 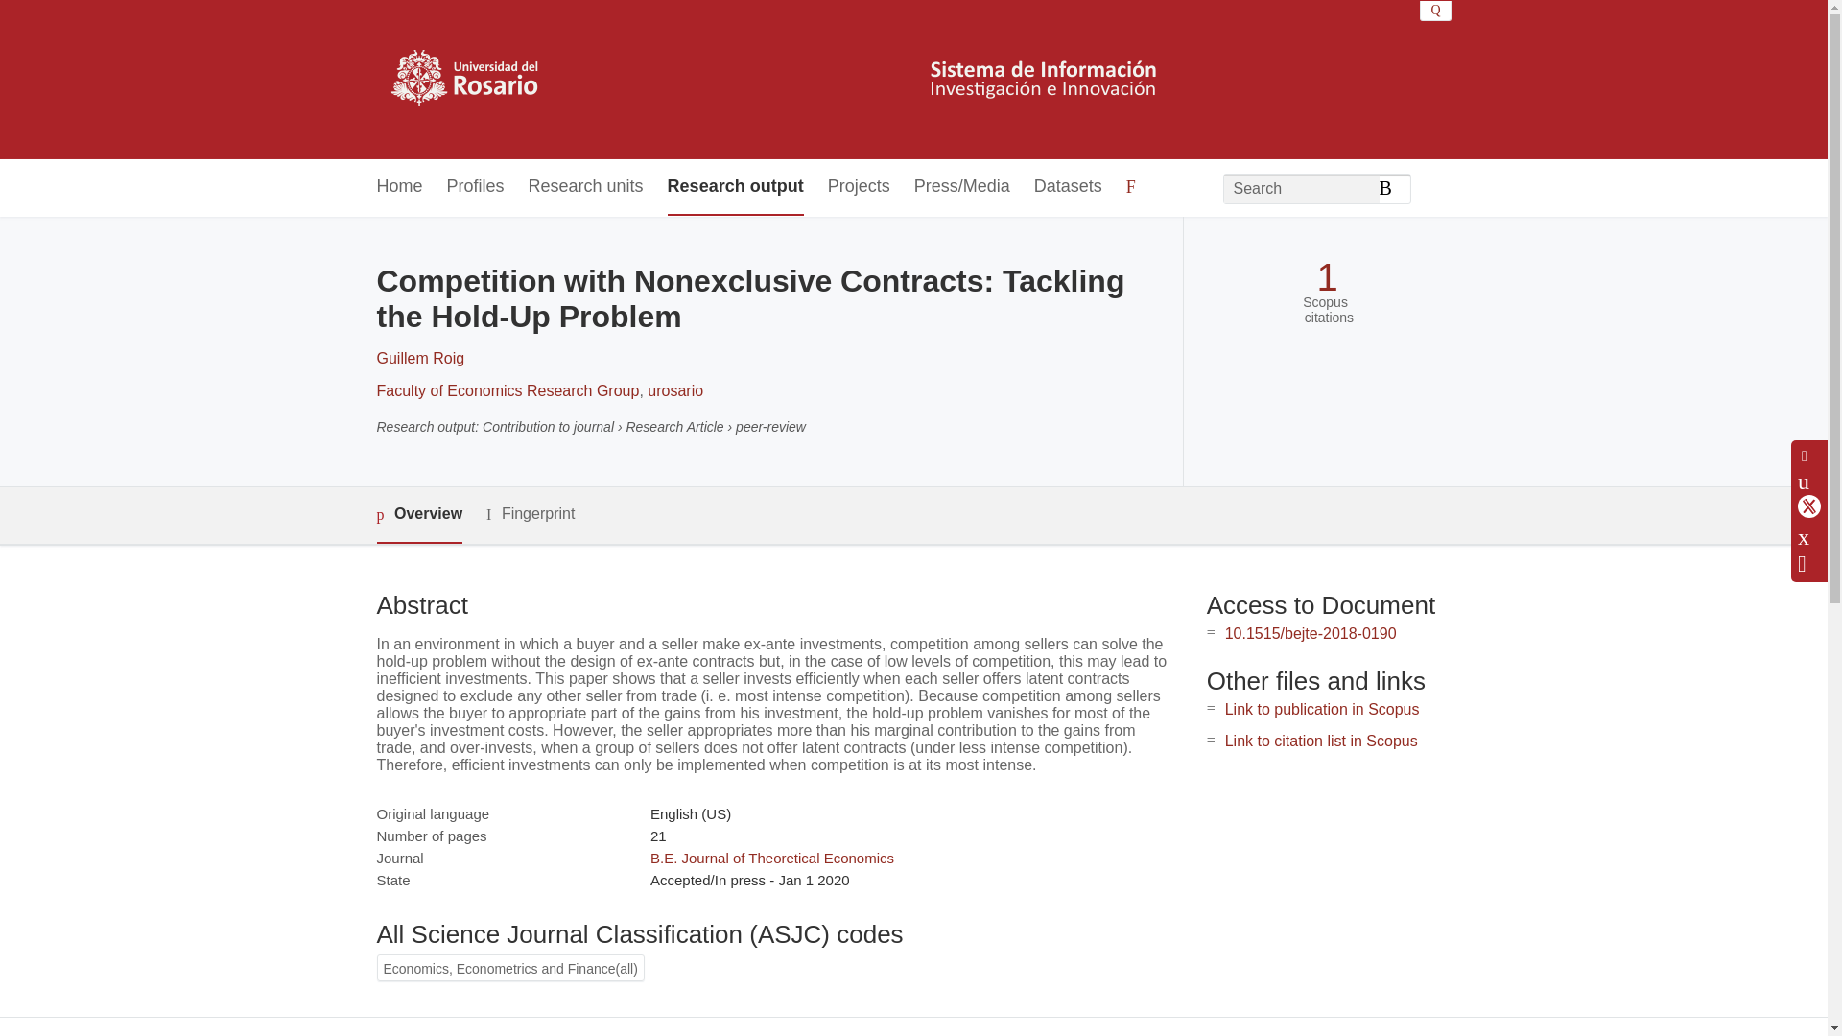 I want to click on Link to publication in Scopus, so click(x=1322, y=710).